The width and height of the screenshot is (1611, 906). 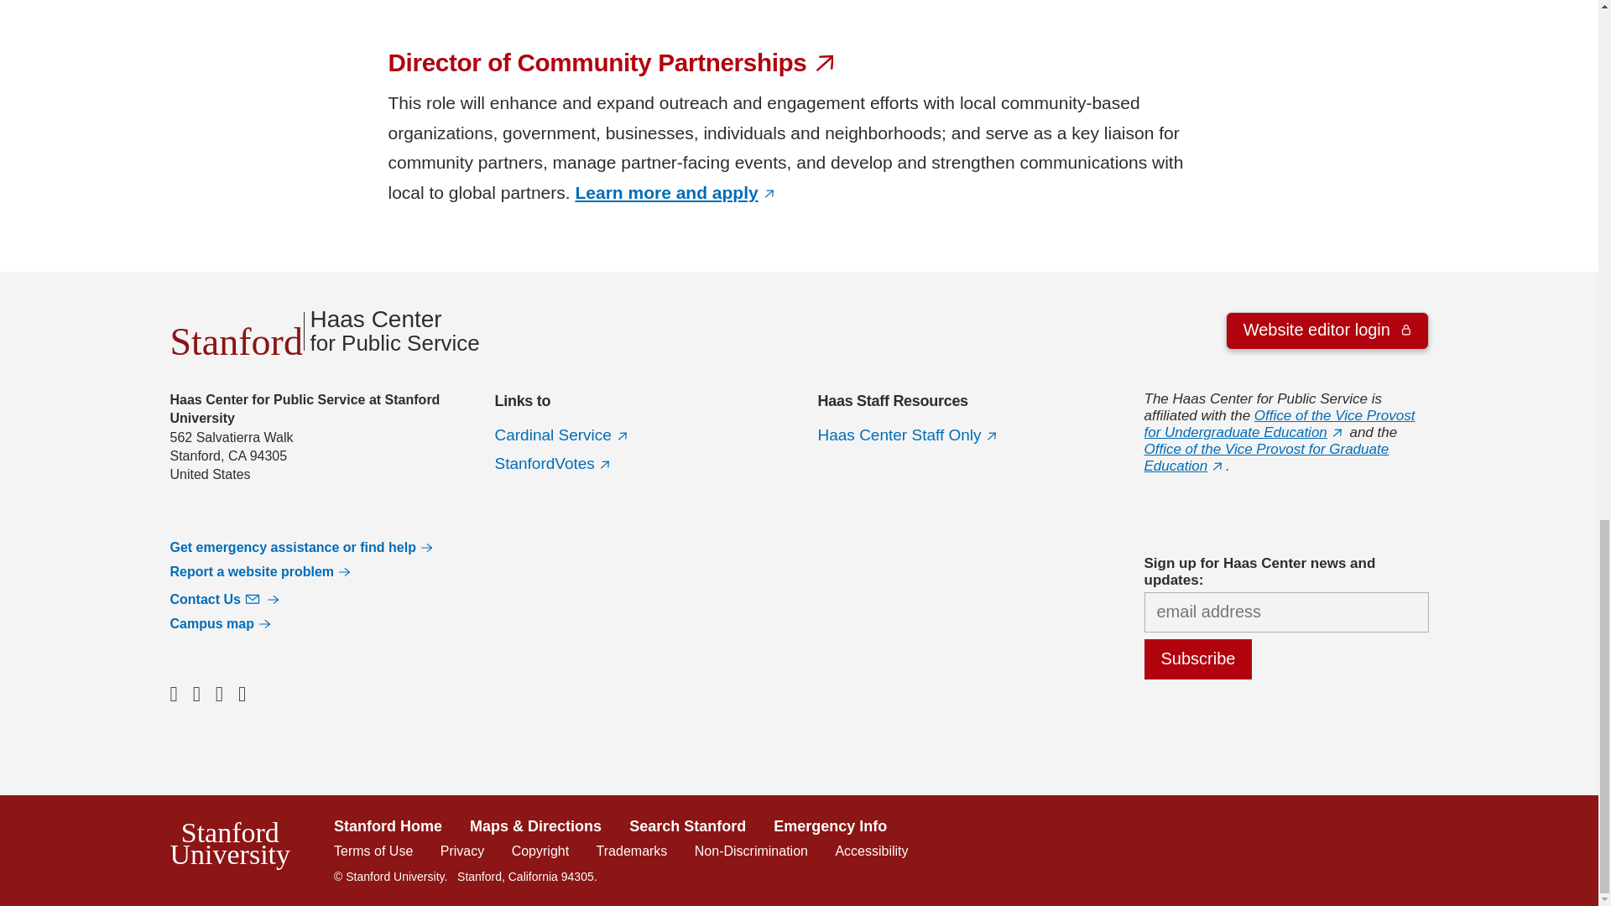 What do you see at coordinates (540, 851) in the screenshot?
I see `Report alleged copyright infringement` at bounding box center [540, 851].